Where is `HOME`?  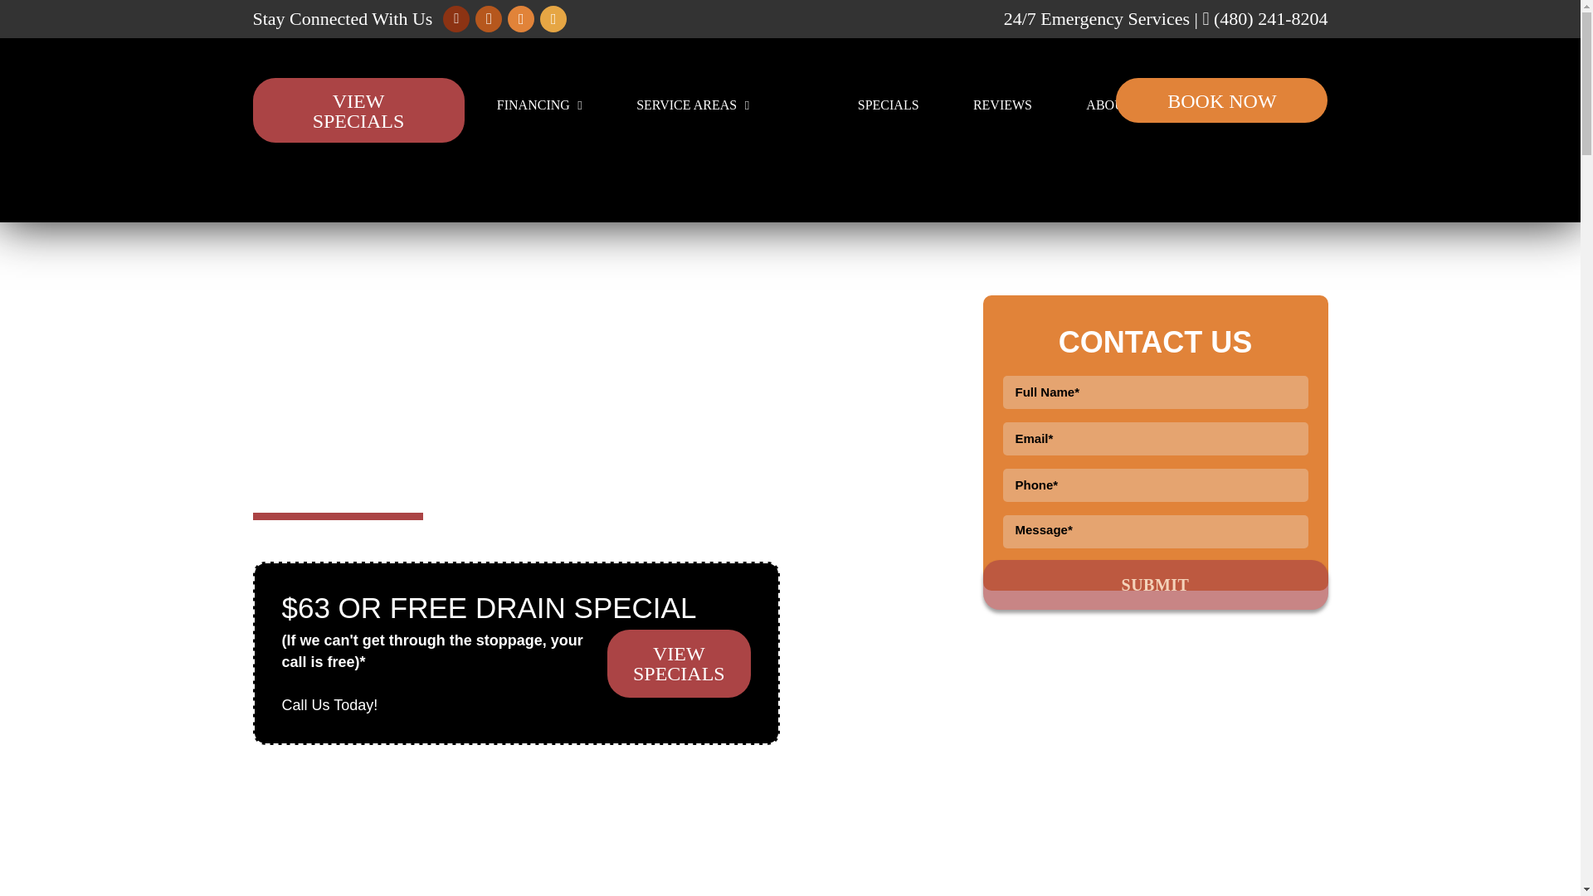
HOME is located at coordinates (287, 105).